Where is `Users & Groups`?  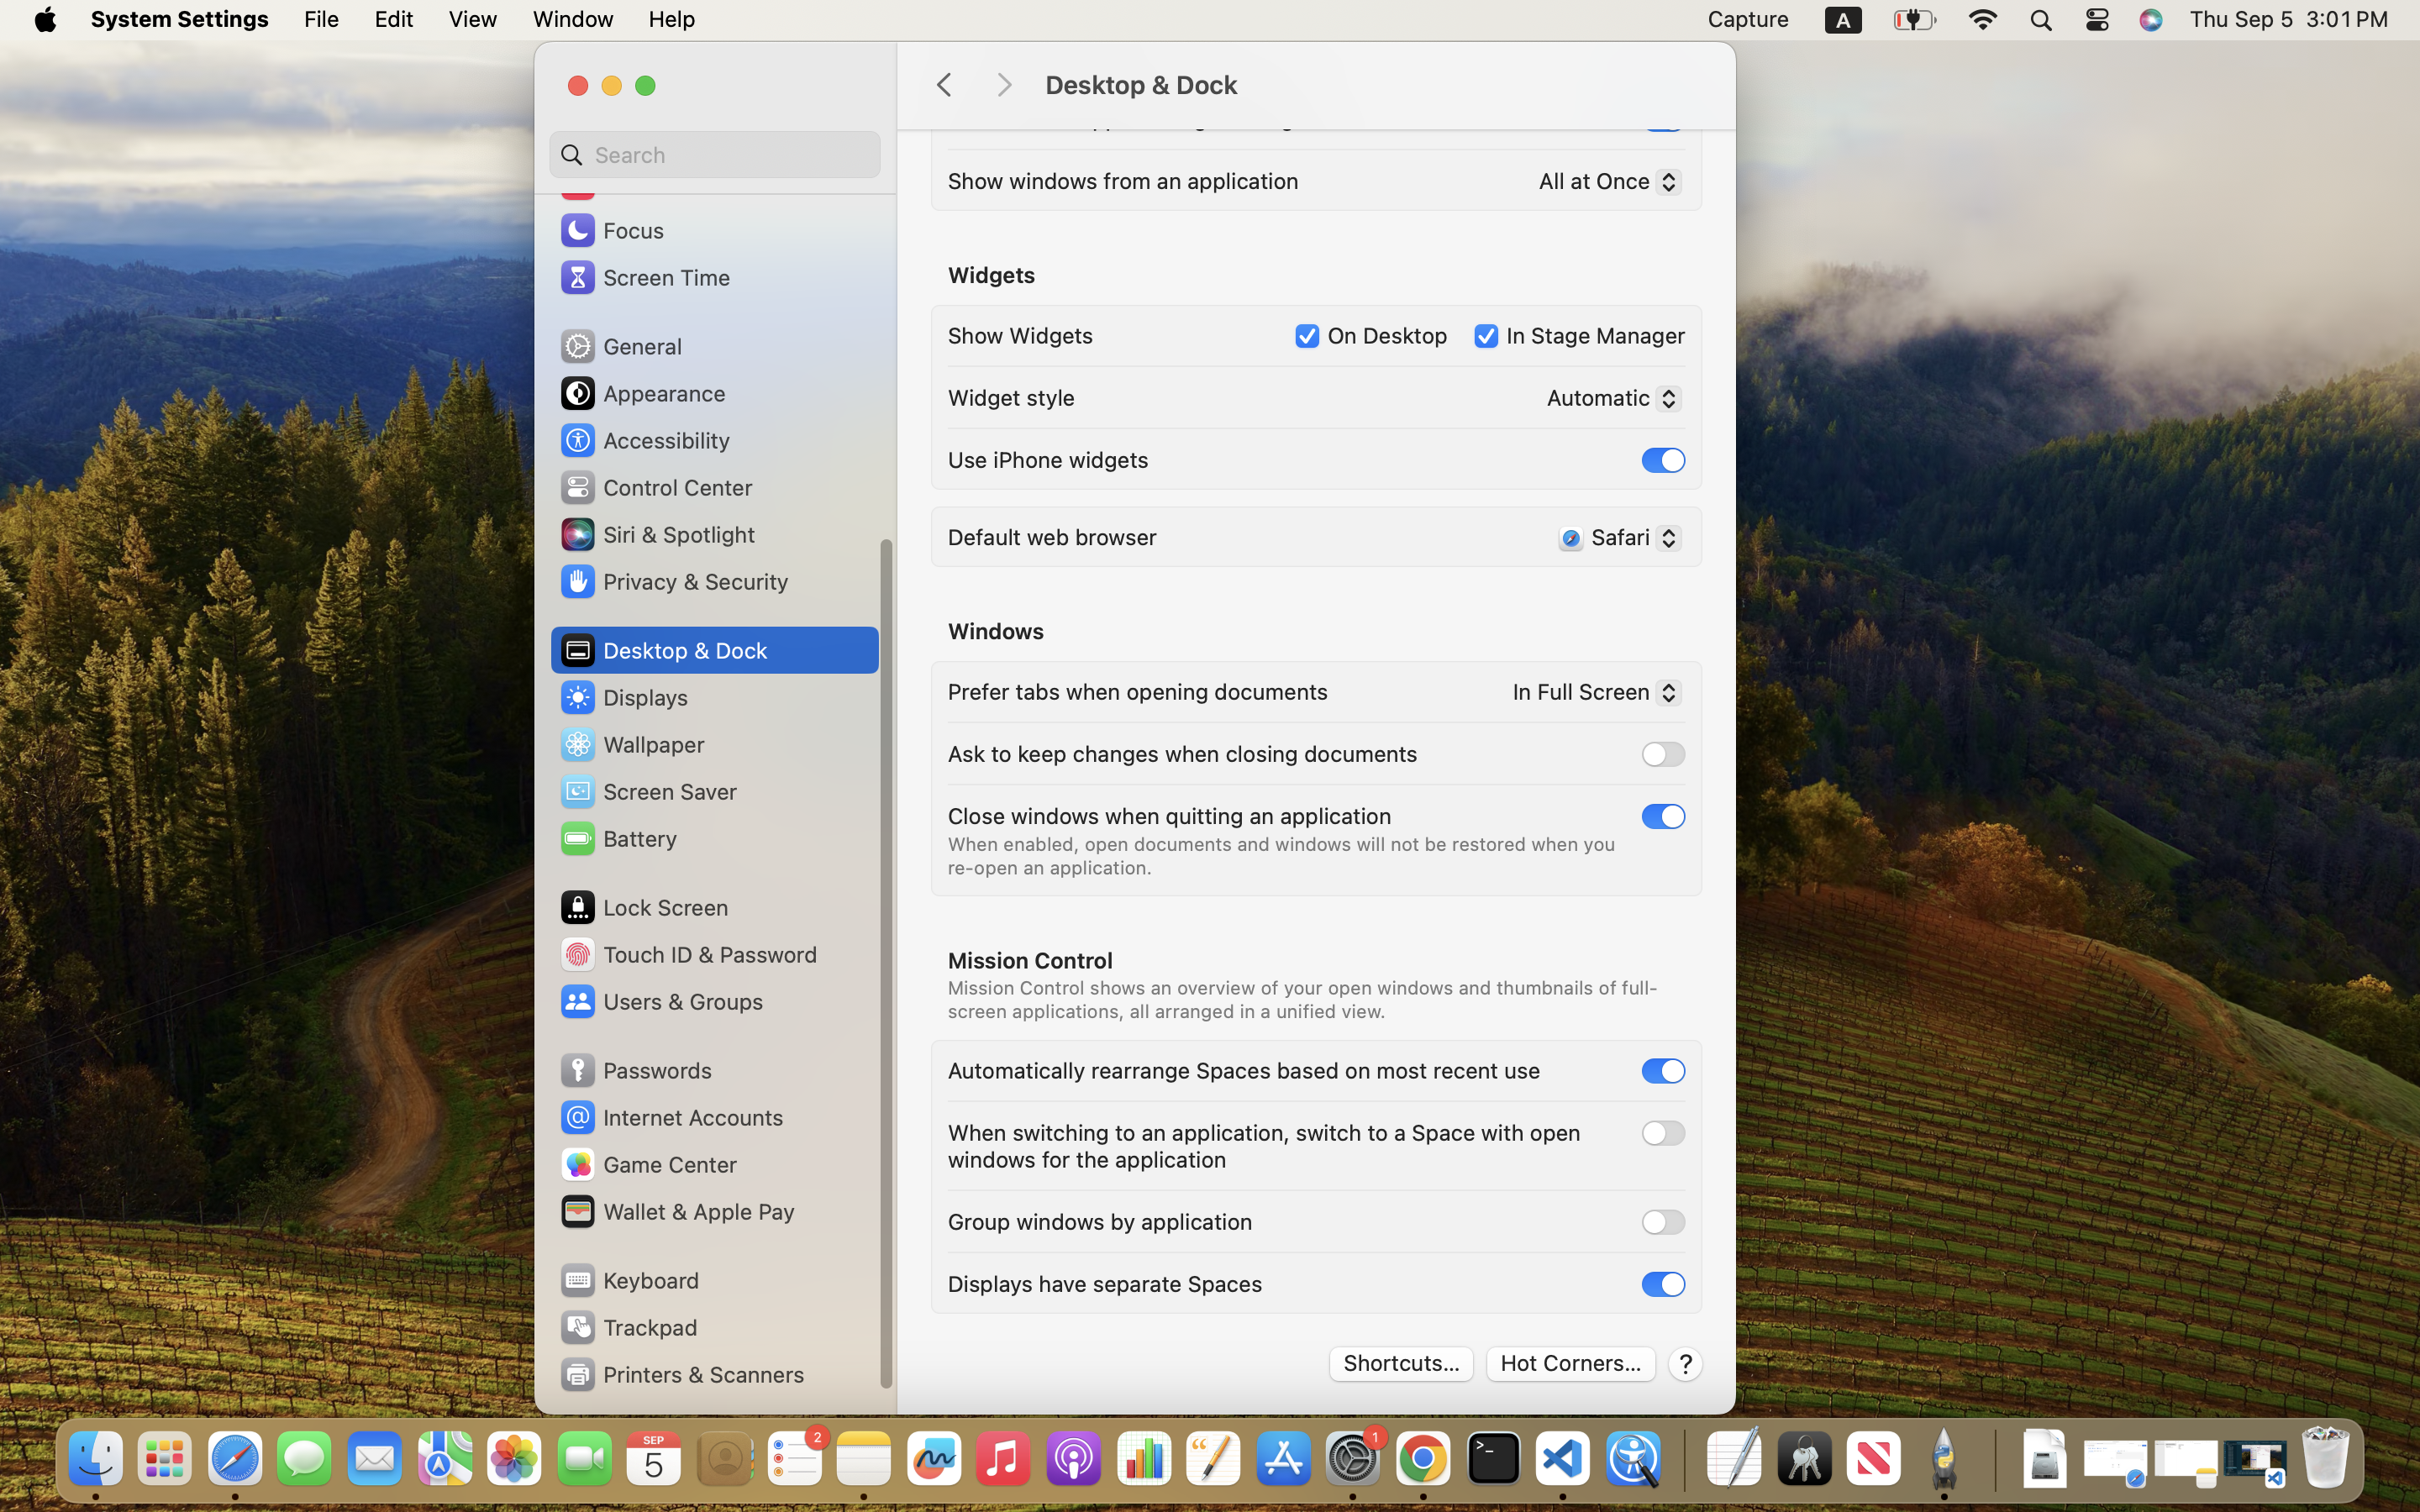 Users & Groups is located at coordinates (660, 1001).